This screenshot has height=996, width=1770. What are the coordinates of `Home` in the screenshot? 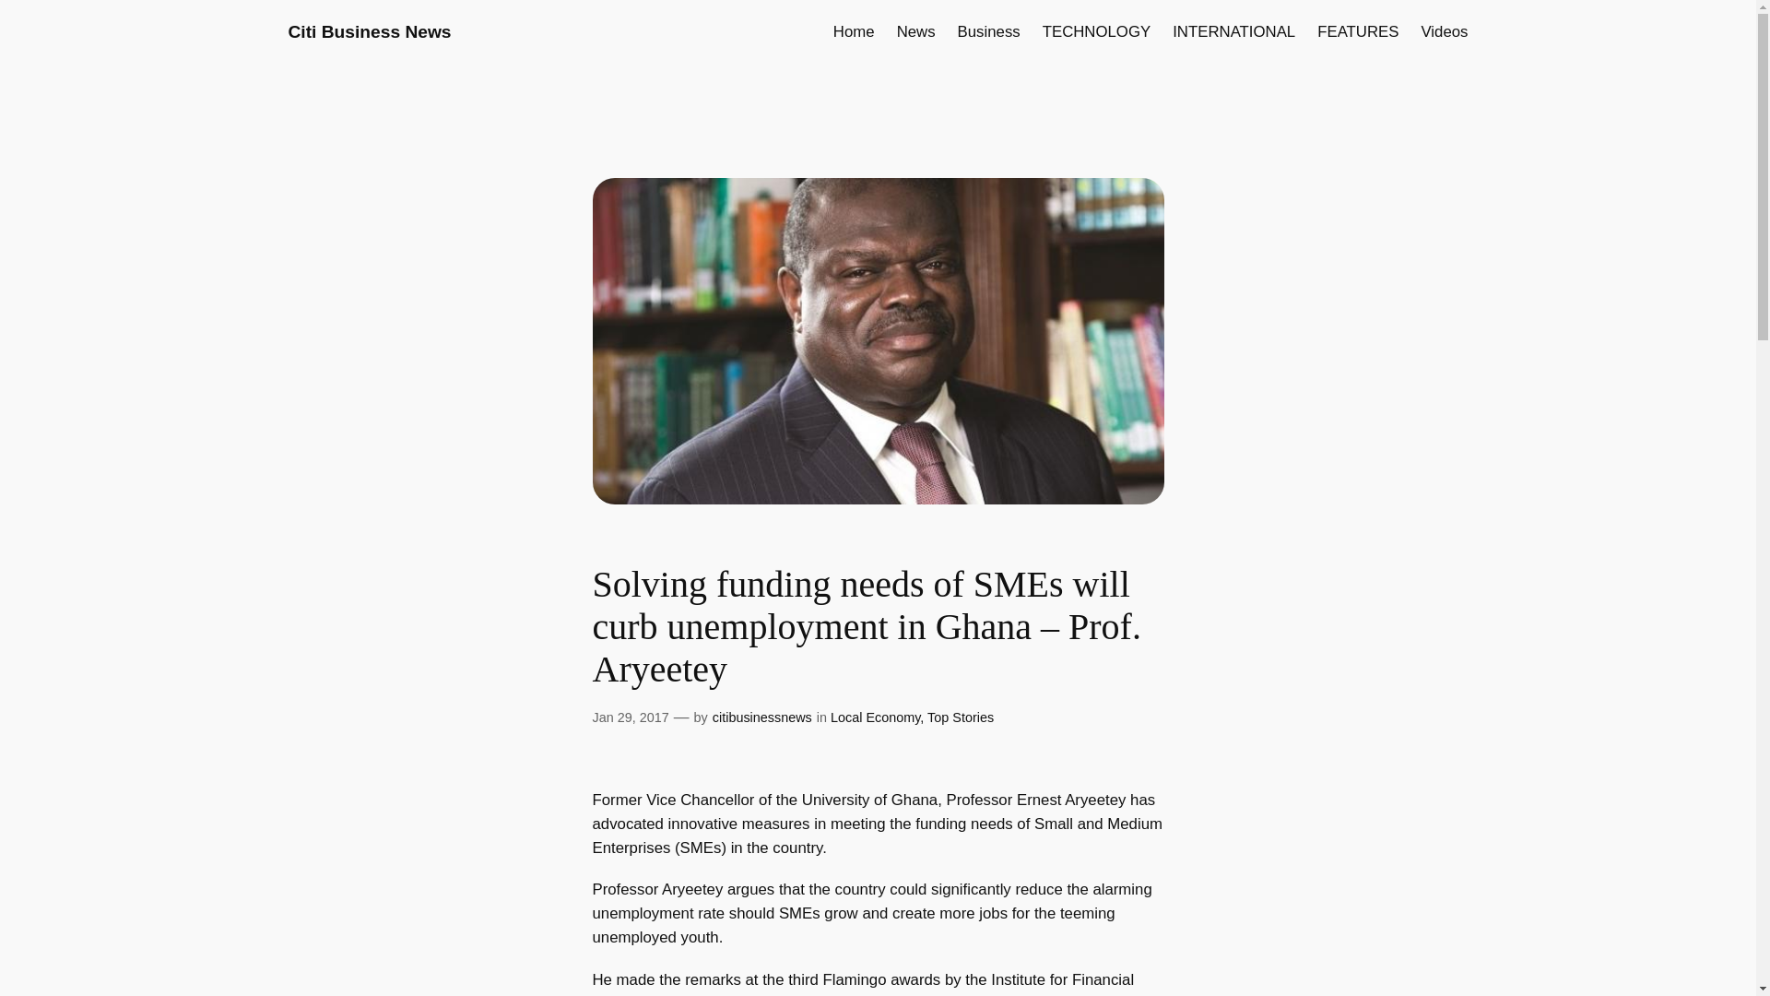 It's located at (854, 31).